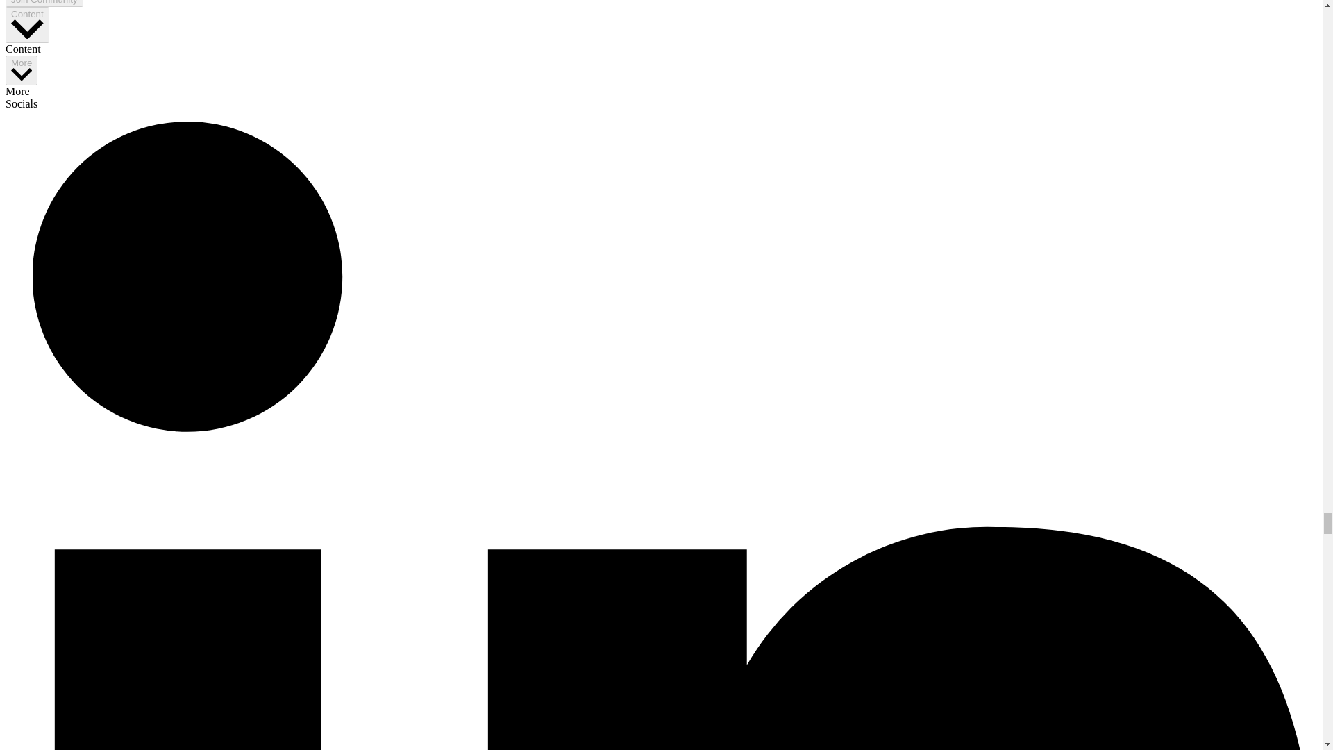 Image resolution: width=1333 pixels, height=750 pixels. What do you see at coordinates (21, 70) in the screenshot?
I see `More` at bounding box center [21, 70].